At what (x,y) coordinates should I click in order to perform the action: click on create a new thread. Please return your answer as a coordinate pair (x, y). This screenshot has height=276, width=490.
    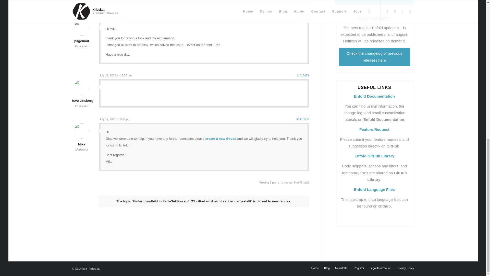
    Looking at the image, I should click on (220, 139).